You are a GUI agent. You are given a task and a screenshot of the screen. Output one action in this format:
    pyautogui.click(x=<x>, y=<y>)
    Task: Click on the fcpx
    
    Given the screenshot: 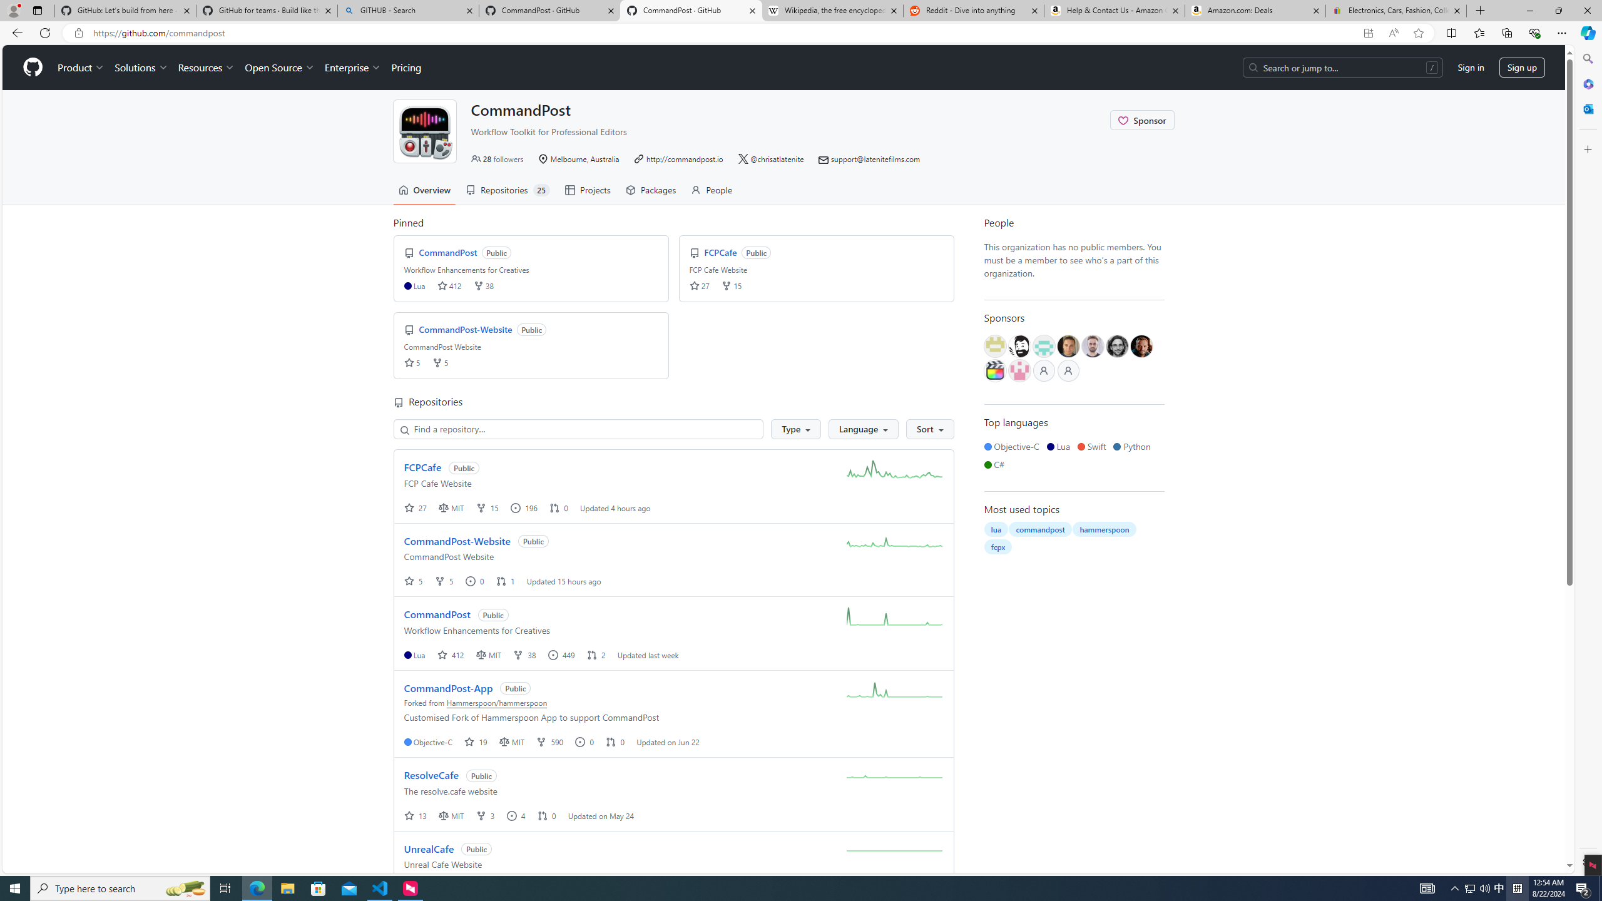 What is the action you would take?
    pyautogui.click(x=997, y=546)
    